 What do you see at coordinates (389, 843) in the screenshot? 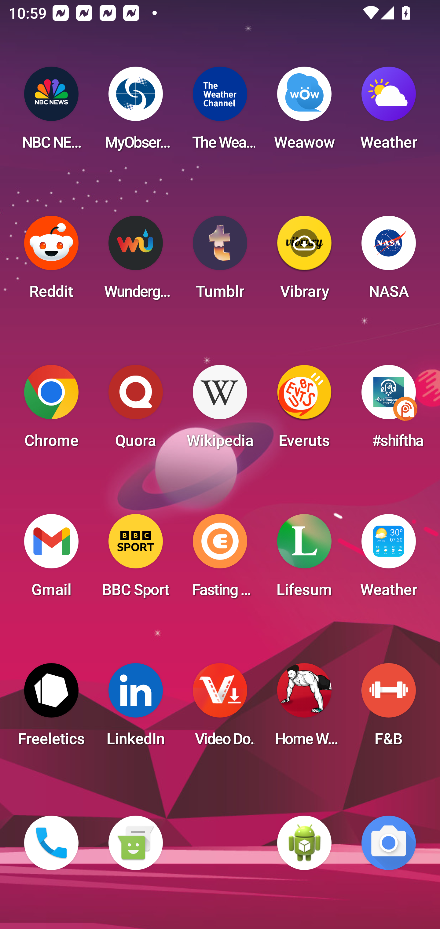
I see `Camera` at bounding box center [389, 843].